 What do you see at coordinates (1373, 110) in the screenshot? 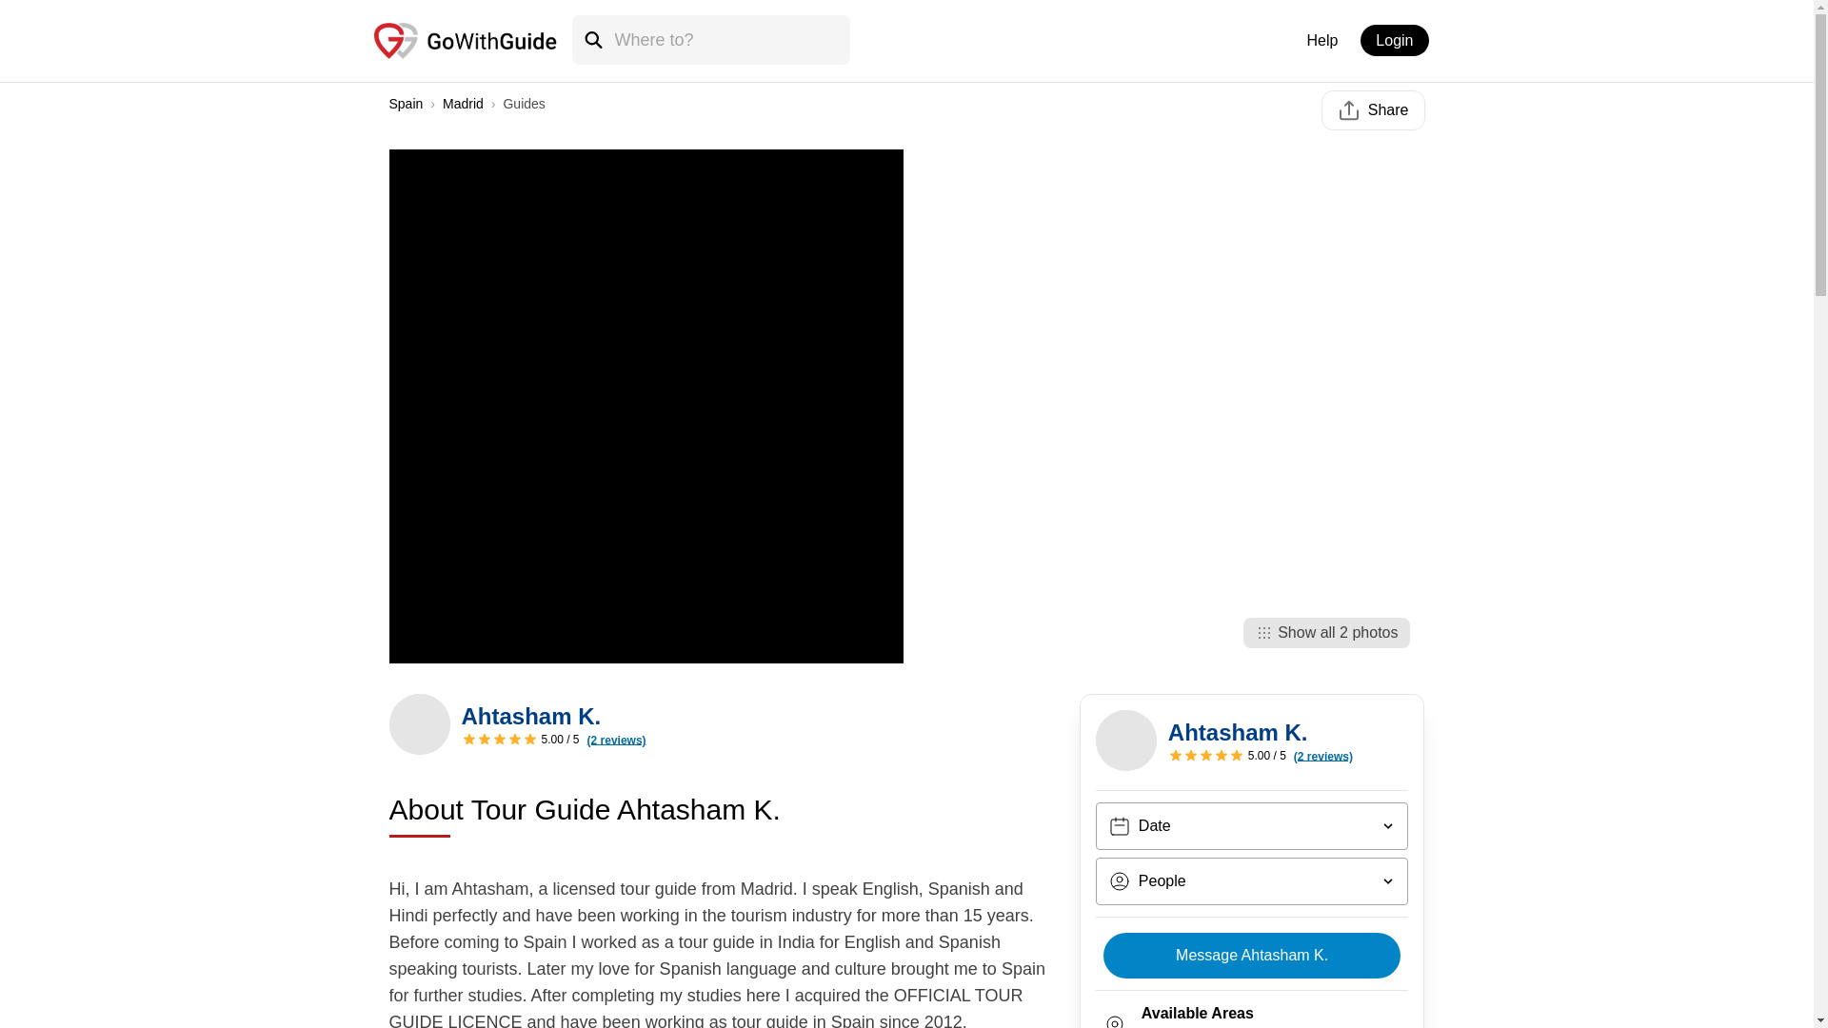
I see `Share` at bounding box center [1373, 110].